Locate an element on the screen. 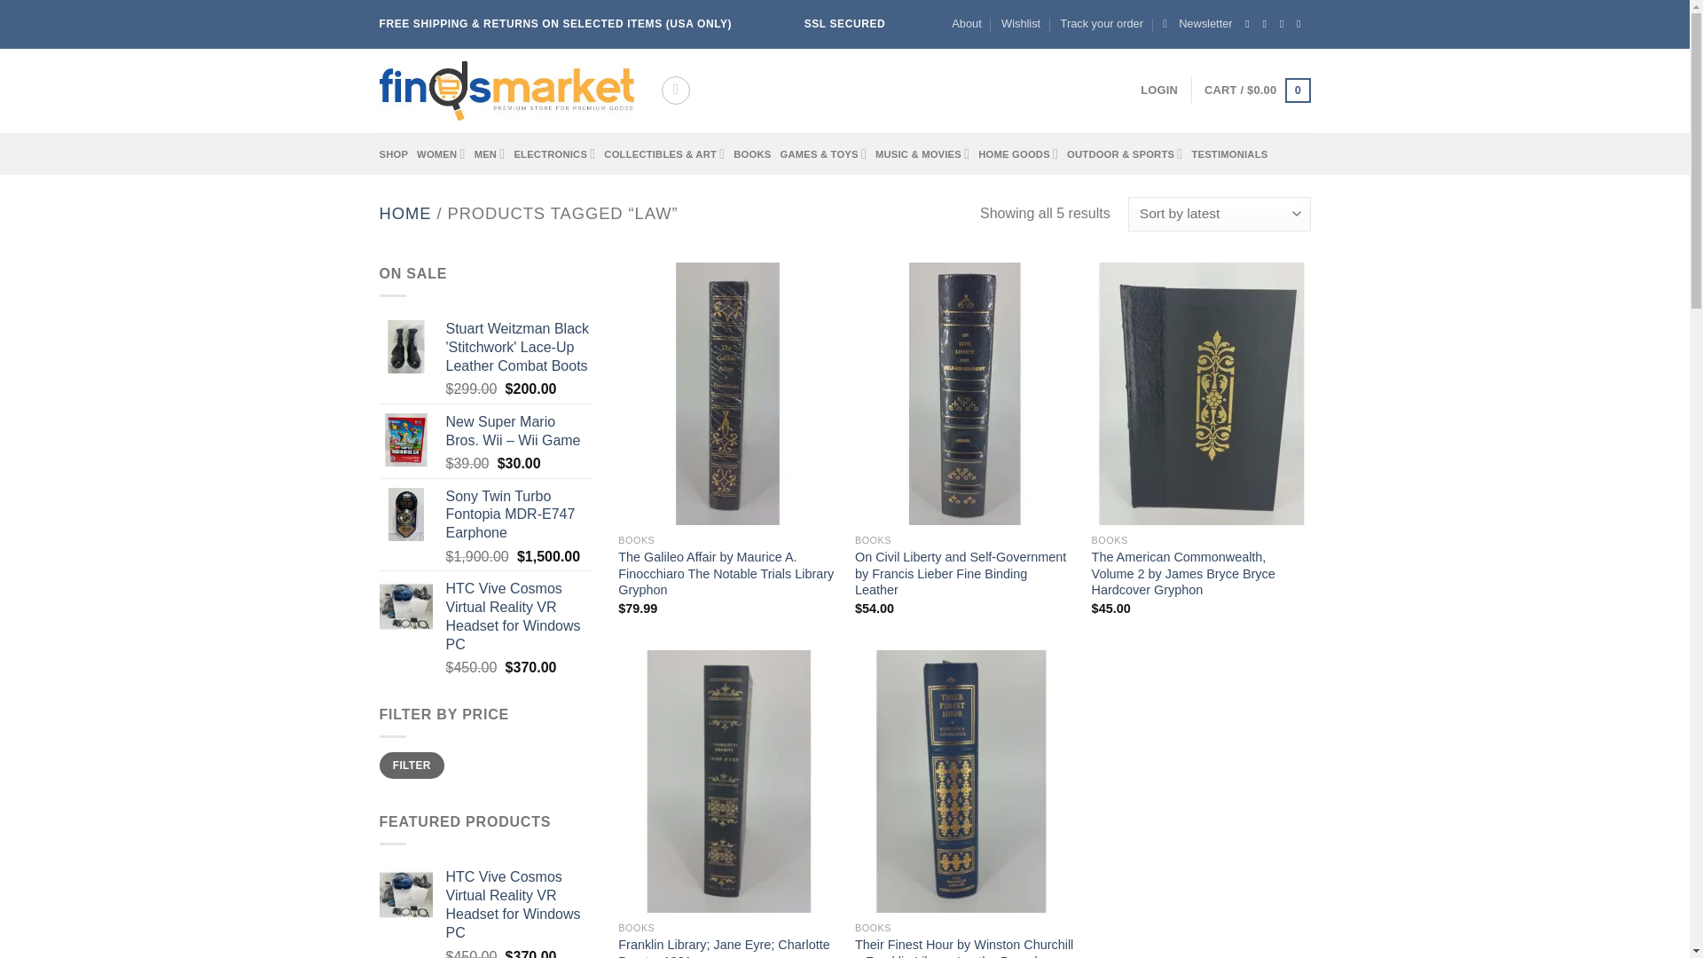  MEN is located at coordinates (490, 154).